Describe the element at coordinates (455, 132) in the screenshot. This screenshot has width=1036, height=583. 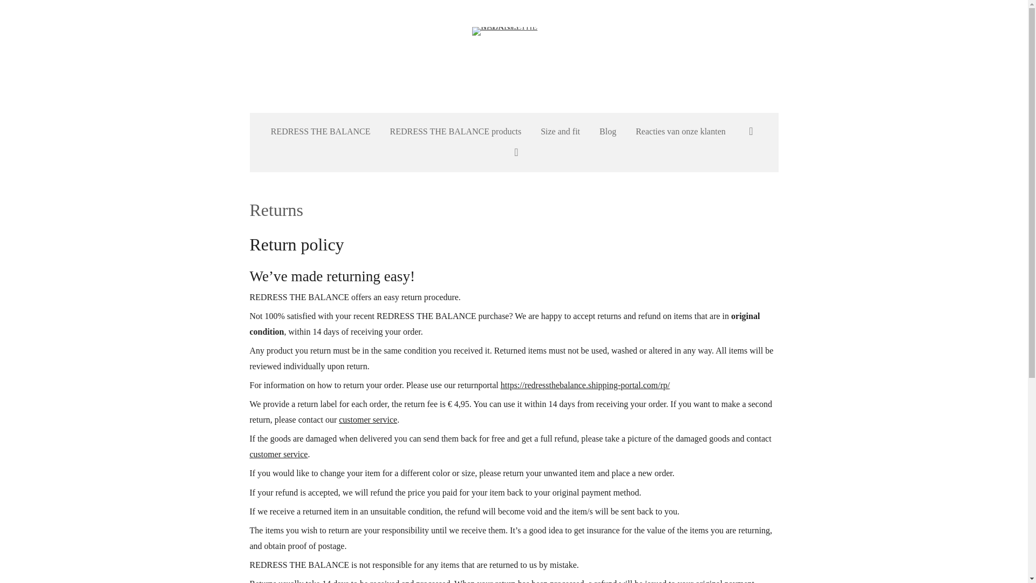
I see `REDRESS THE BALANCE products` at that location.